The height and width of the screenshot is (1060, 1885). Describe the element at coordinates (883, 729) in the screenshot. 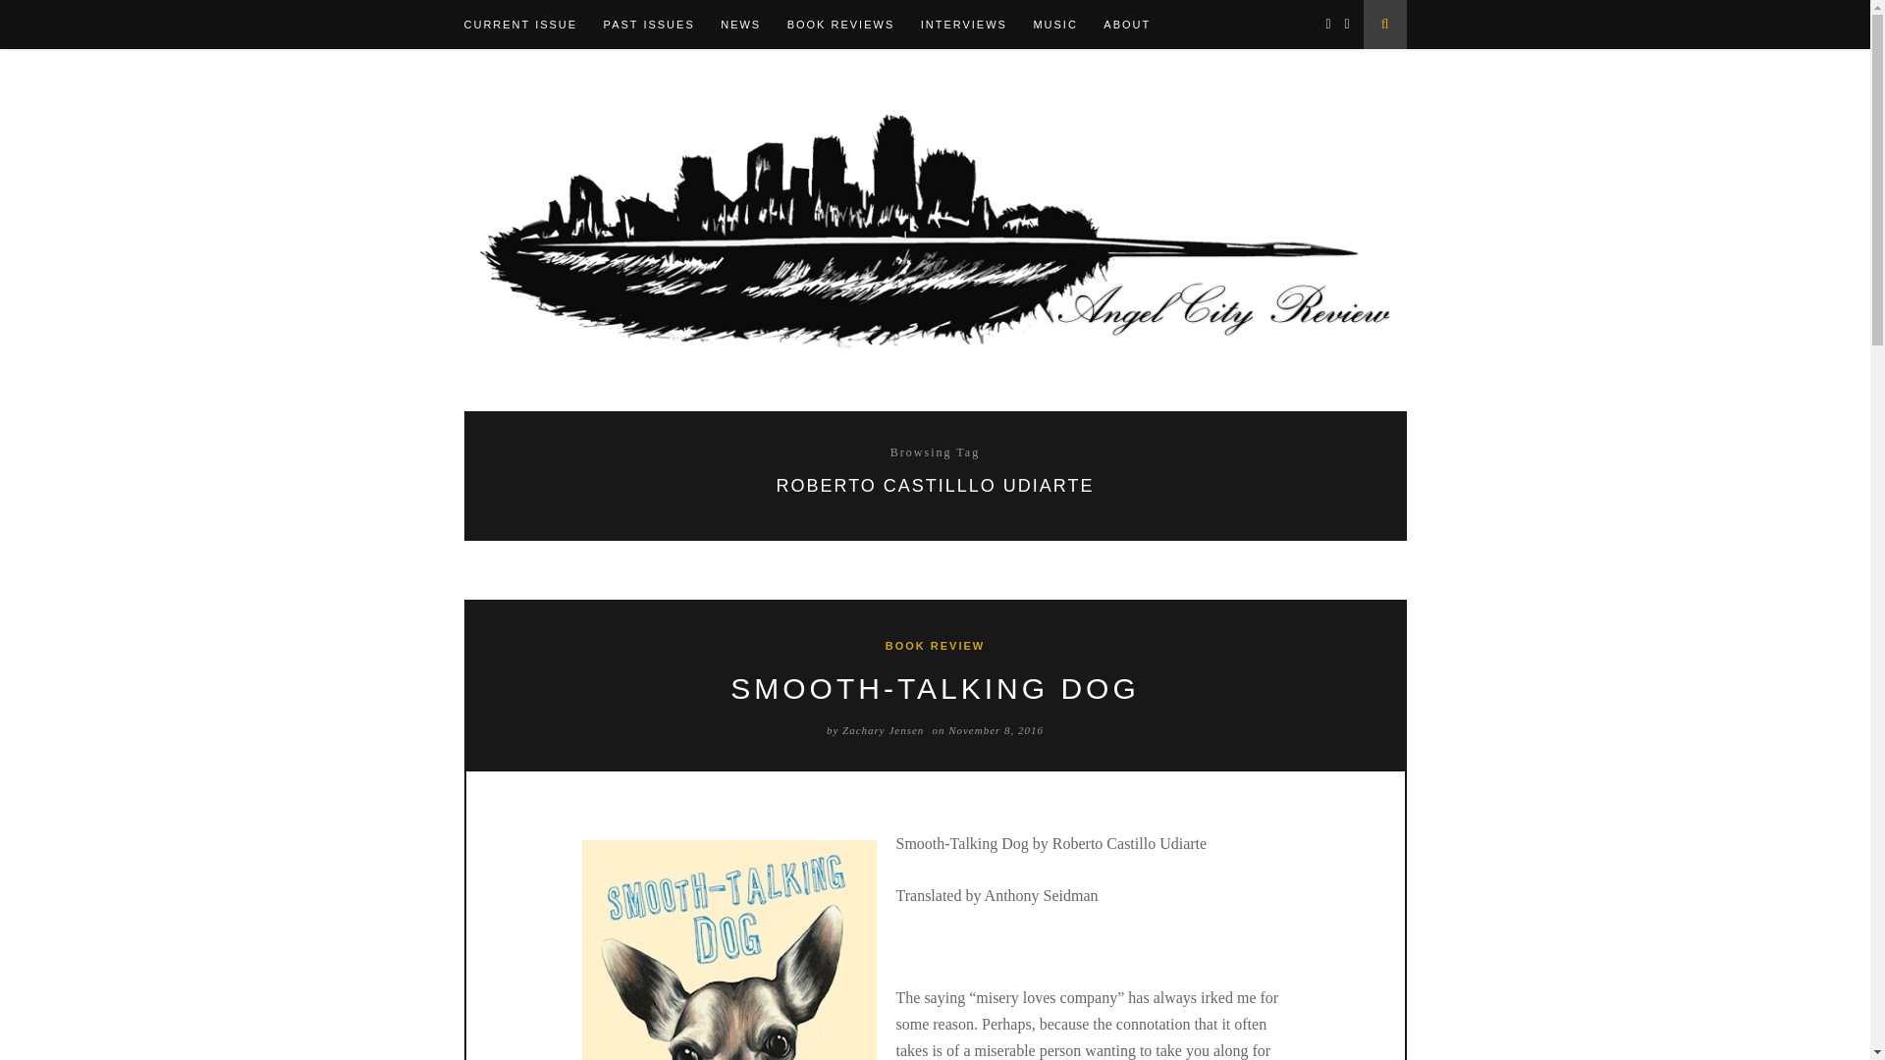

I see `Posts by Zachary Jensen` at that location.